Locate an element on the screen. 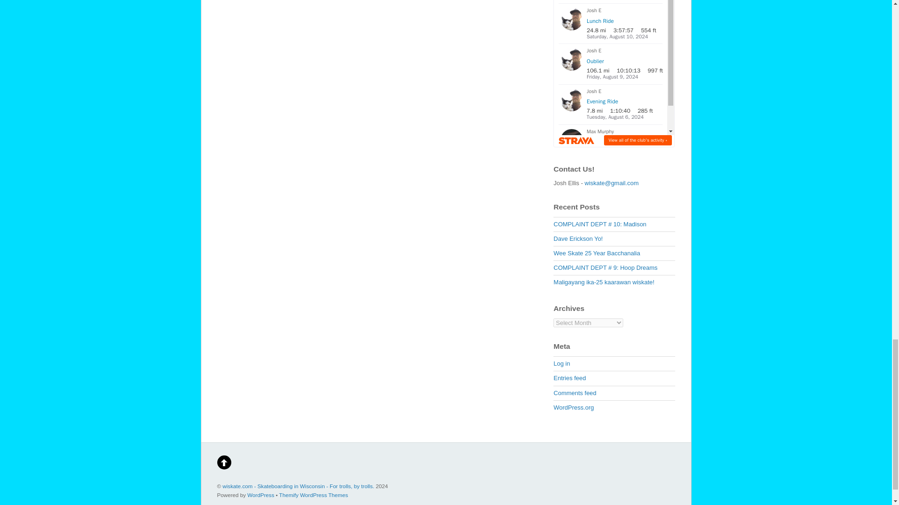  Maligayang ika-25 kaarawan wiskate! is located at coordinates (604, 282).